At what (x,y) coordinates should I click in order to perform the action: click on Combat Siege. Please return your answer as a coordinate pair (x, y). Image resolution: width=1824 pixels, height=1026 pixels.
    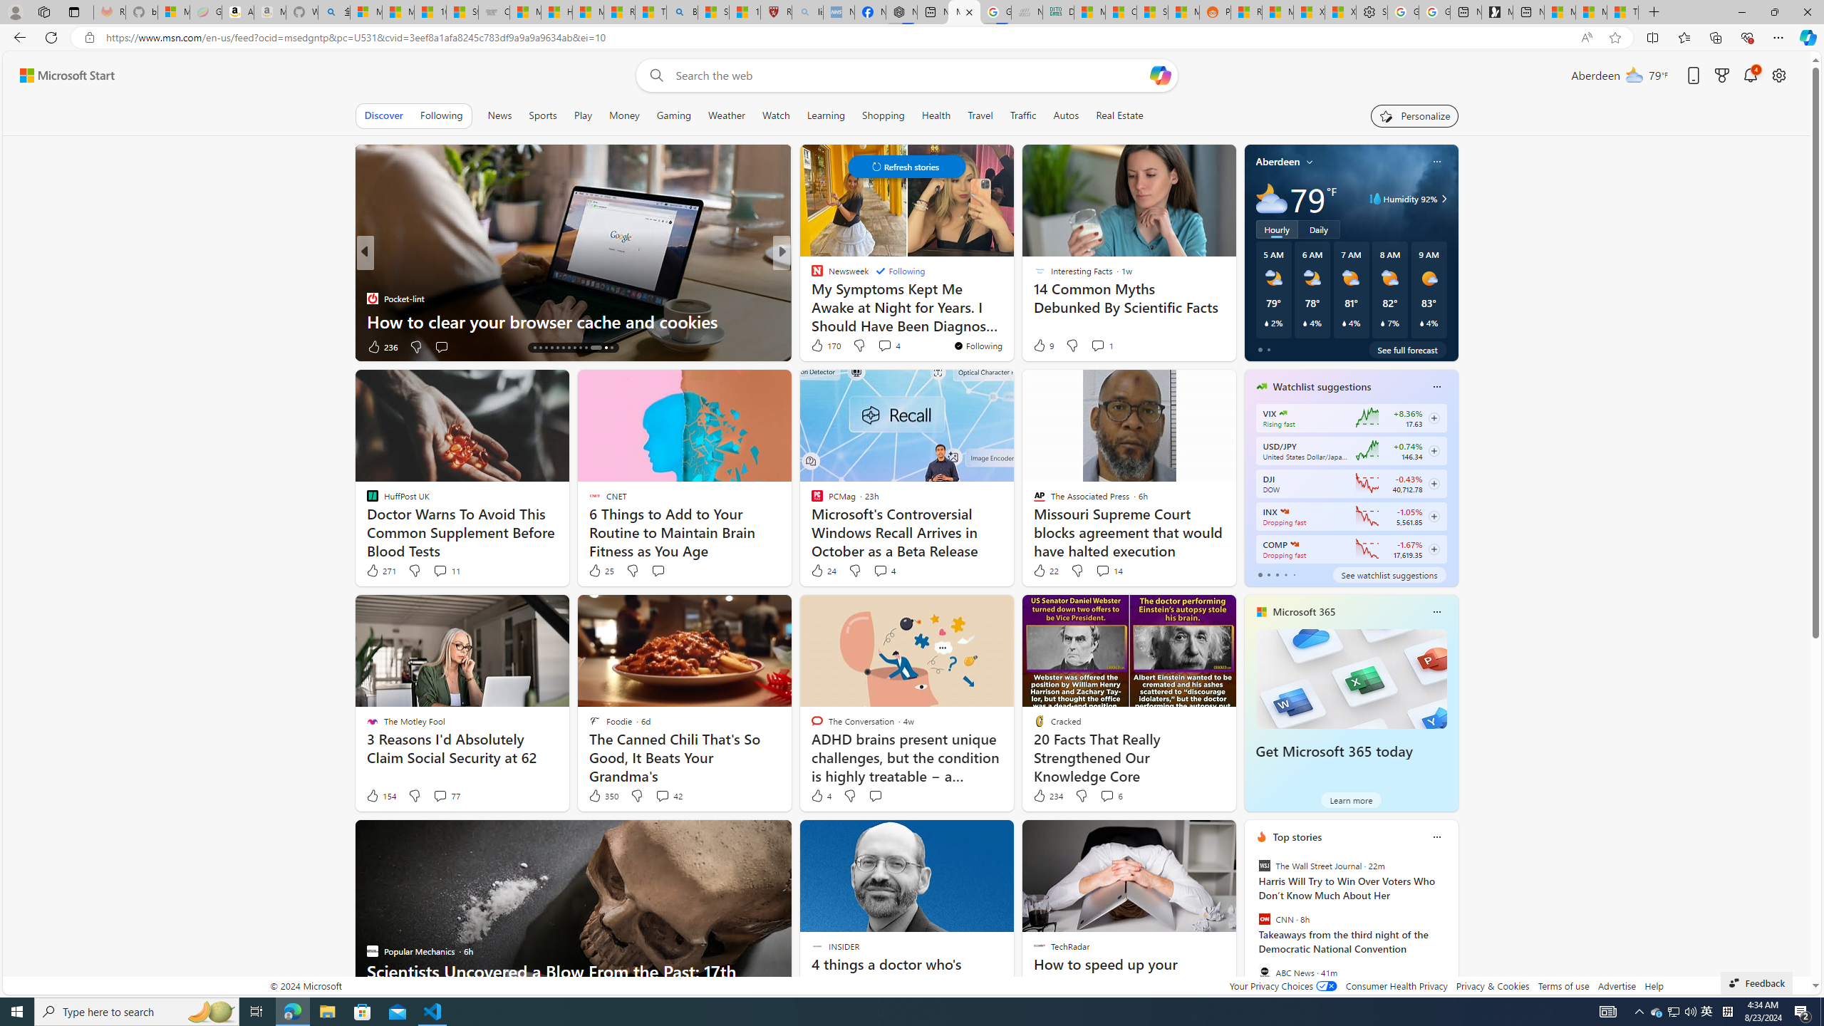
    Looking at the image, I should click on (494, 12).